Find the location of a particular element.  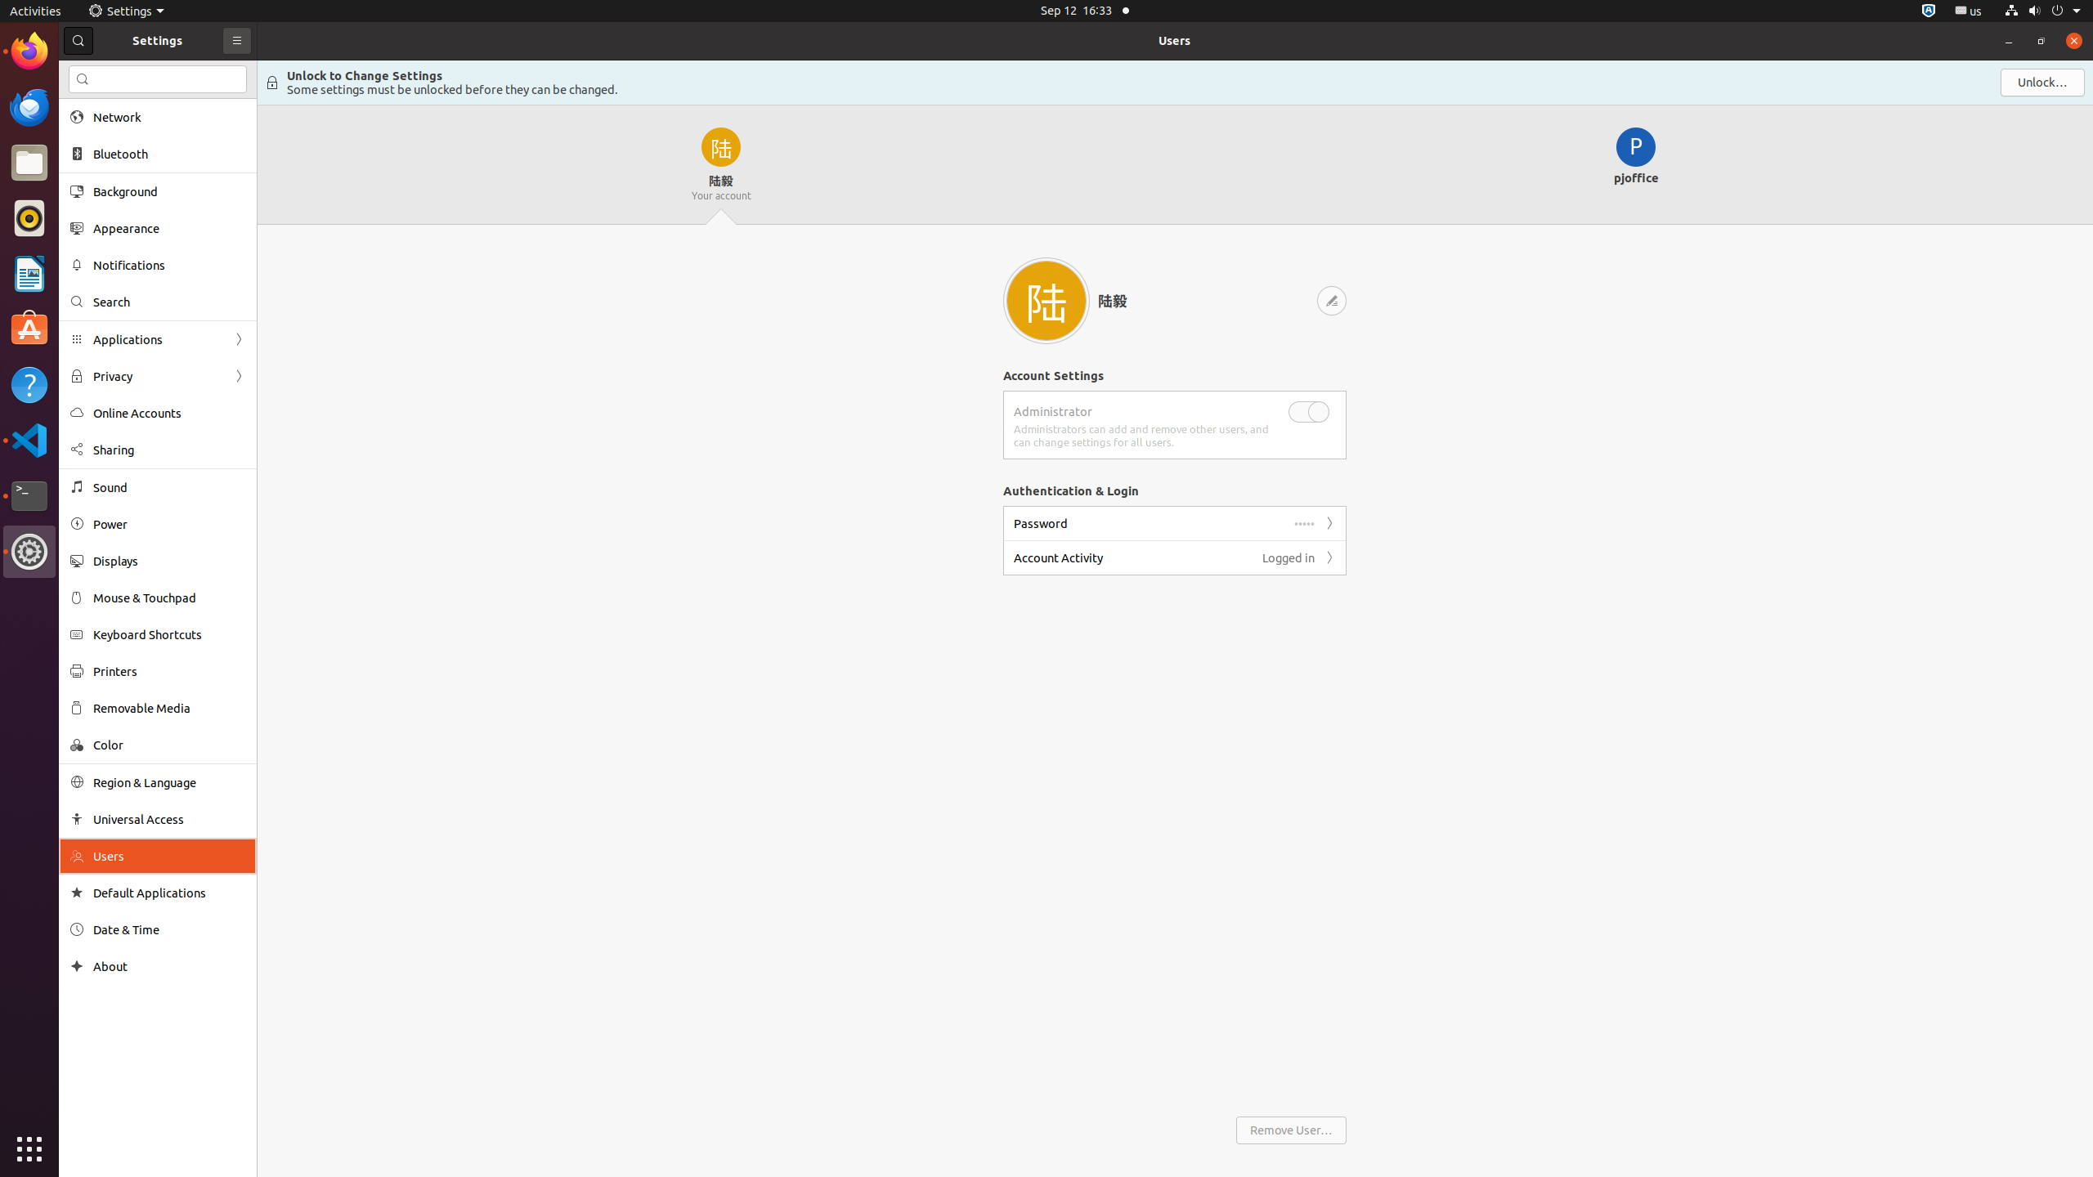

Power is located at coordinates (169, 525).